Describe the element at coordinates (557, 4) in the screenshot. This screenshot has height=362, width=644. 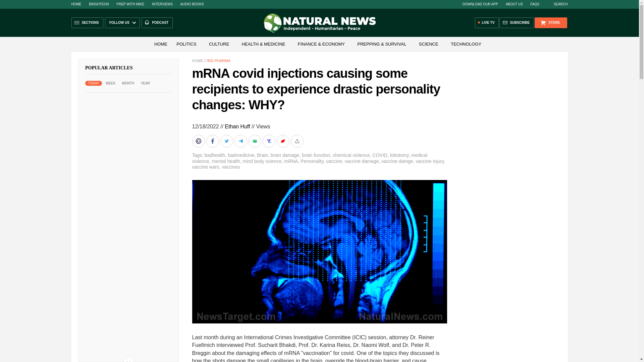
I see `SEARCH` at that location.